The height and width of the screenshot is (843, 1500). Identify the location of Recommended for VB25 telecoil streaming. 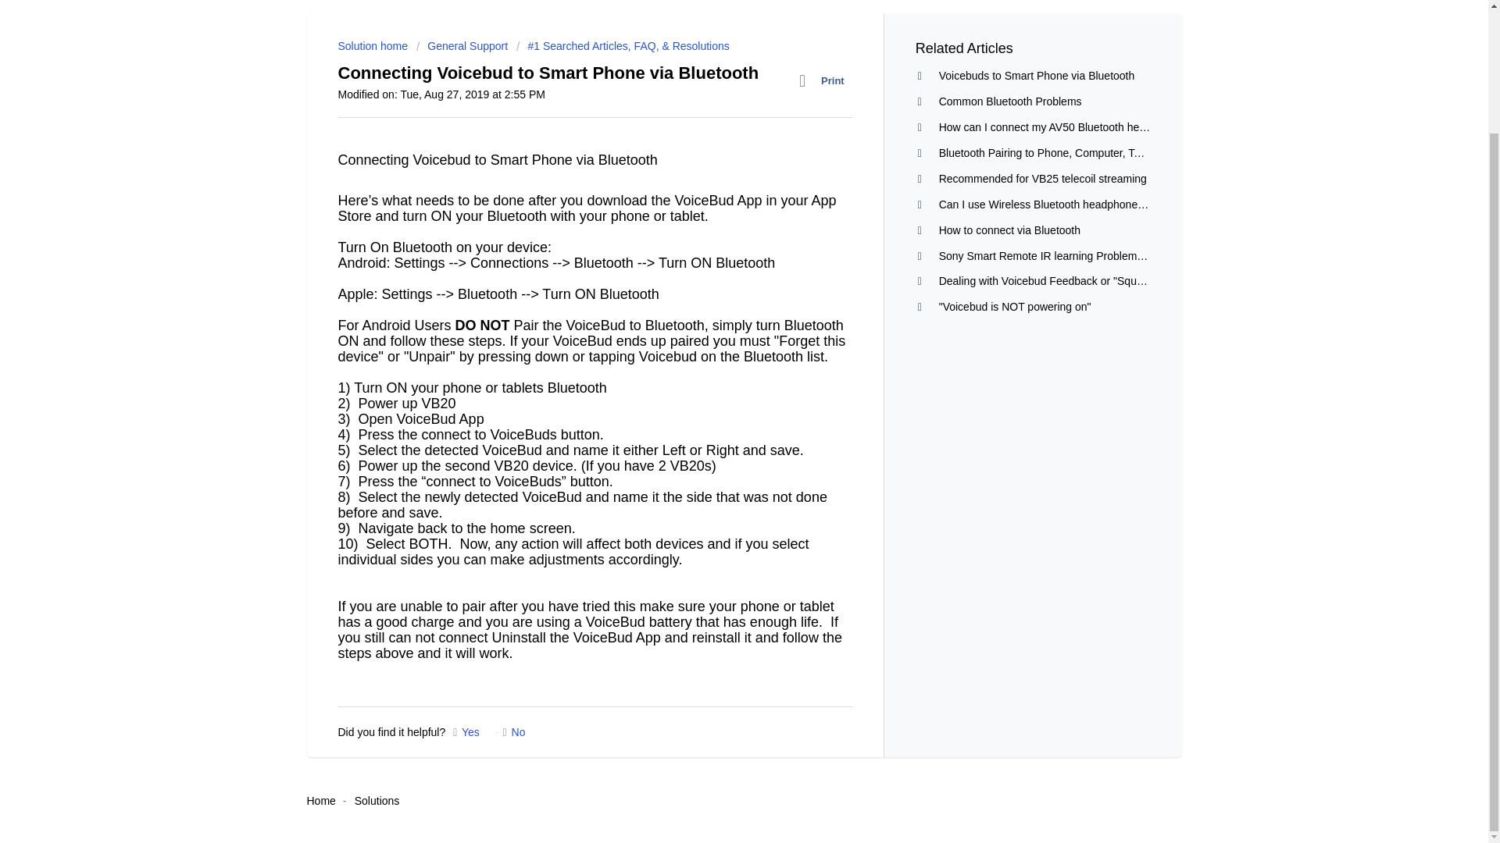
(1042, 178).